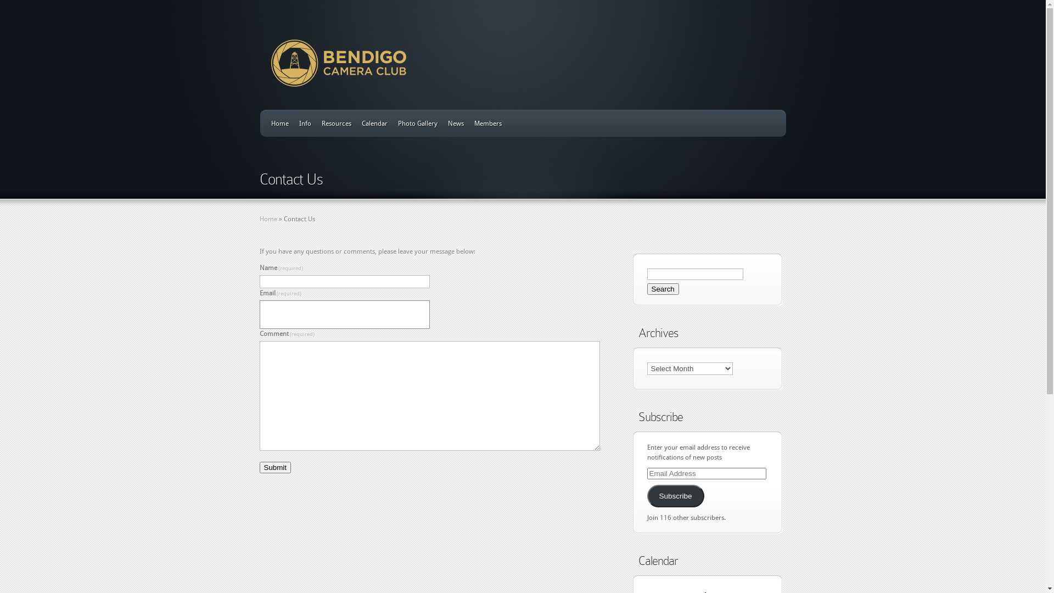 The height and width of the screenshot is (593, 1054). I want to click on Subscribe, so click(675, 496).